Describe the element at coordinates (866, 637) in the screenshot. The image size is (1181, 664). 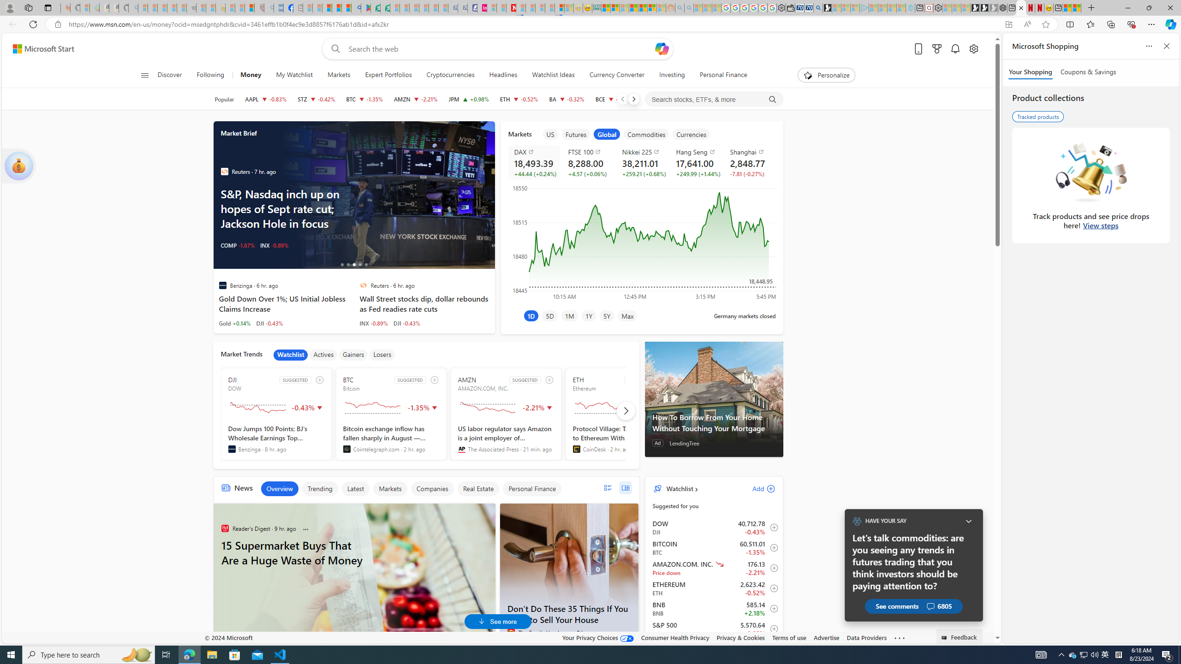
I see `Data Providers` at that location.